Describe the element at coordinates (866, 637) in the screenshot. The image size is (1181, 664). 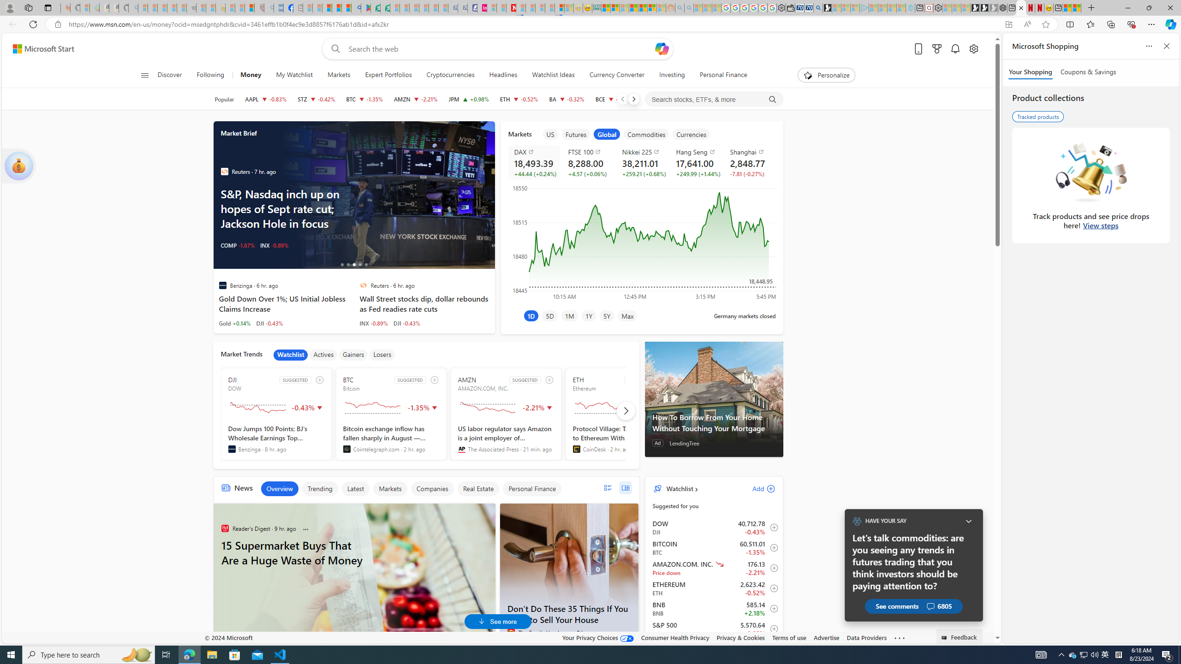
I see `Data Providers` at that location.